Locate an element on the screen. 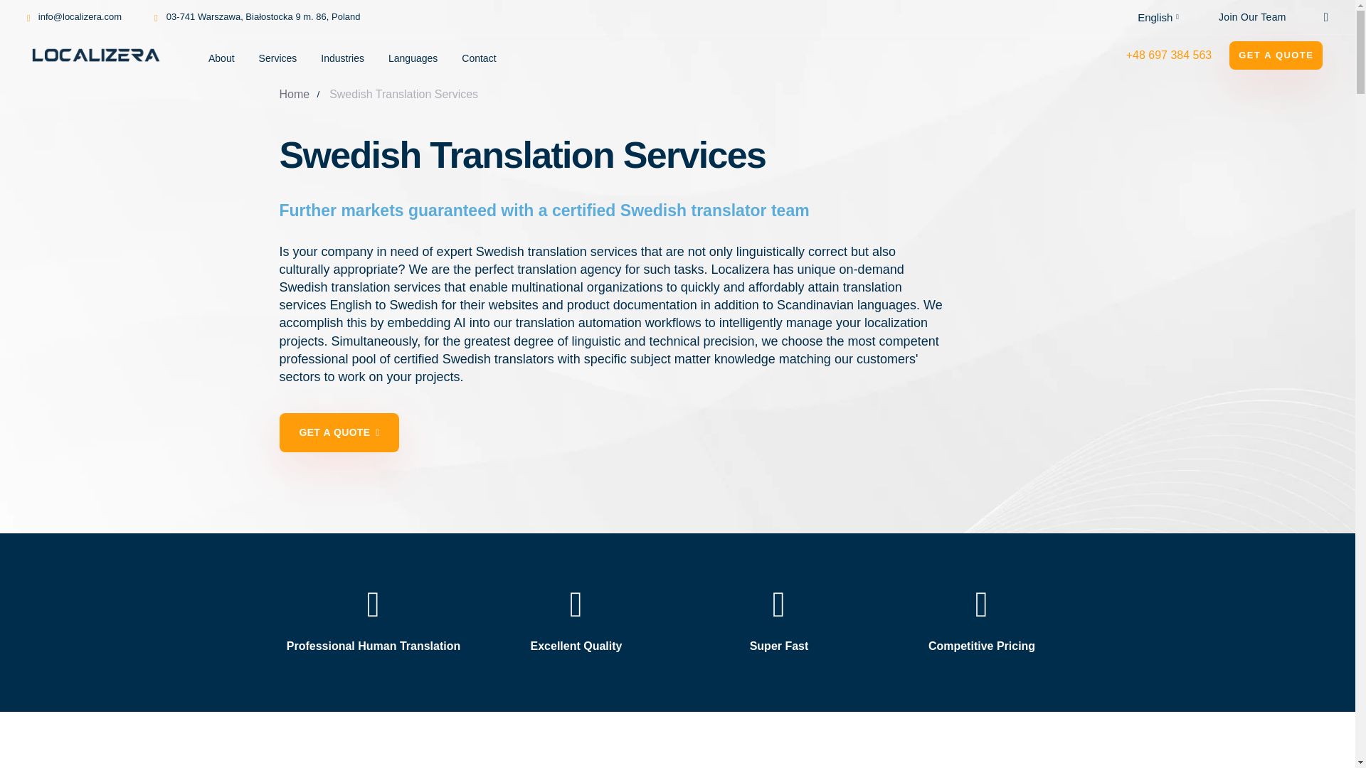  Languages is located at coordinates (413, 55).